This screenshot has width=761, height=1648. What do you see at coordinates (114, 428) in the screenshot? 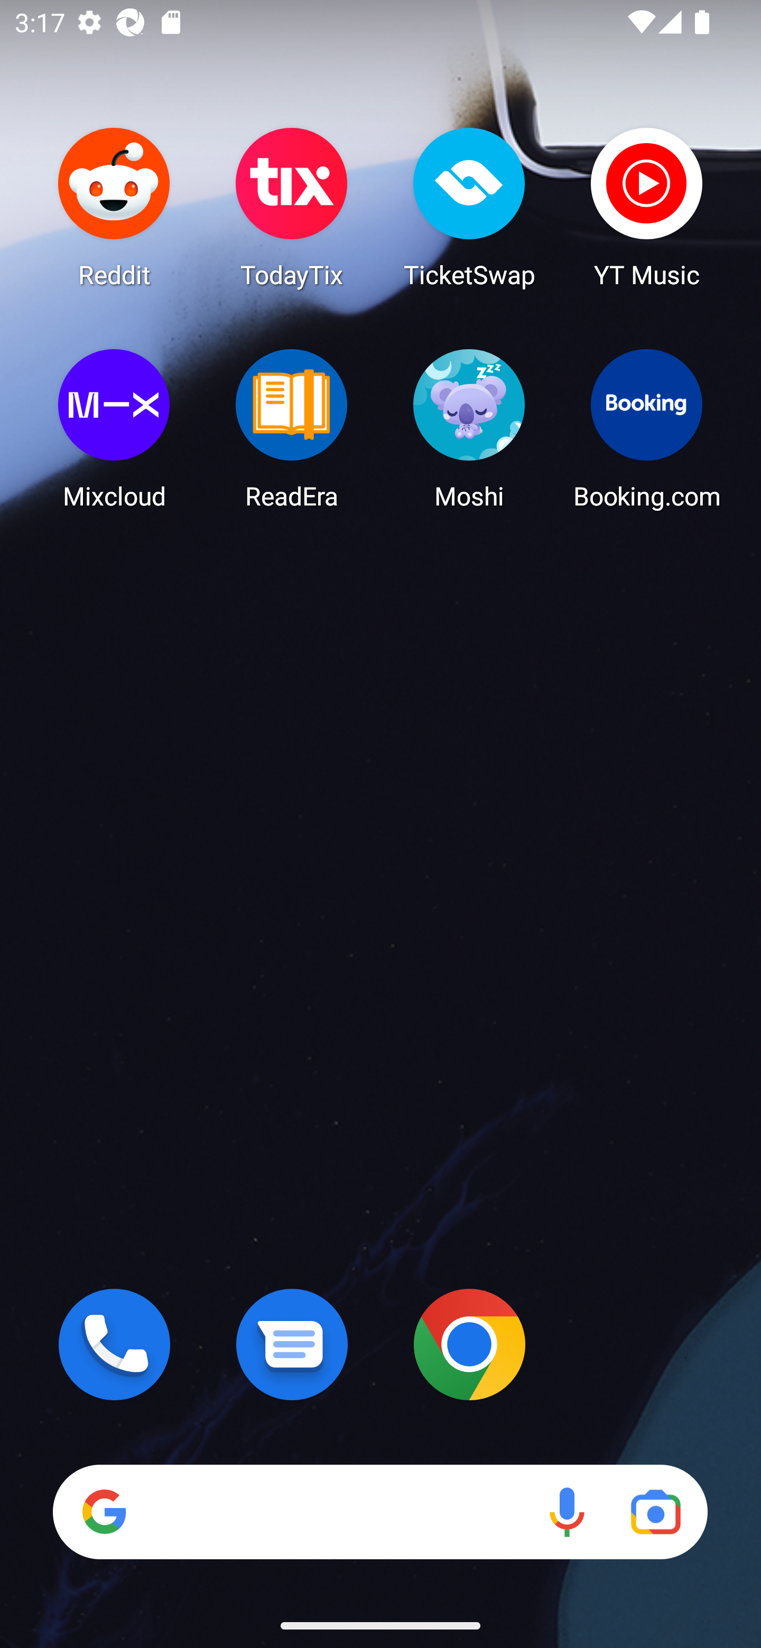
I see `Mixcloud` at bounding box center [114, 428].